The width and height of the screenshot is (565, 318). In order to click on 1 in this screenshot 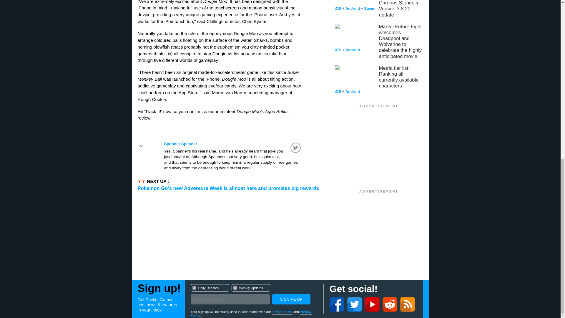, I will do `click(291, 299)`.